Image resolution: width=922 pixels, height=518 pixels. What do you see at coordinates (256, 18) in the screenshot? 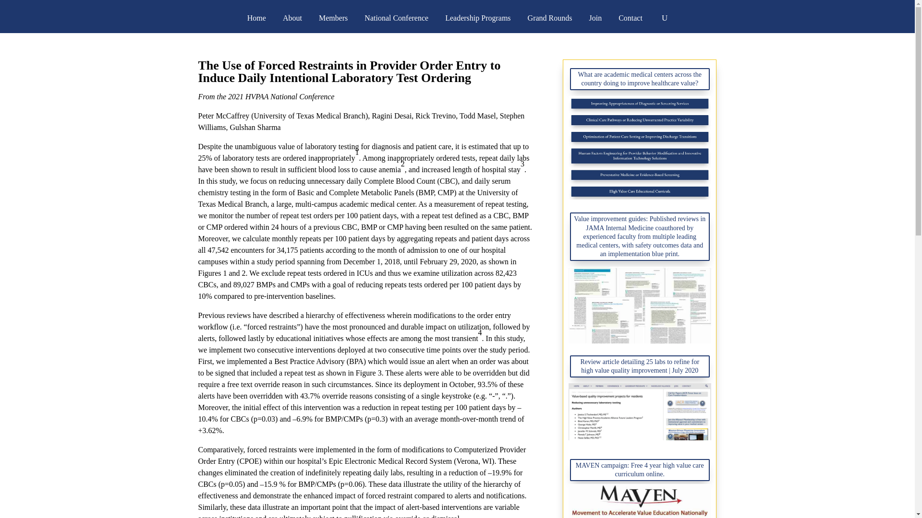
I see `Home` at bounding box center [256, 18].